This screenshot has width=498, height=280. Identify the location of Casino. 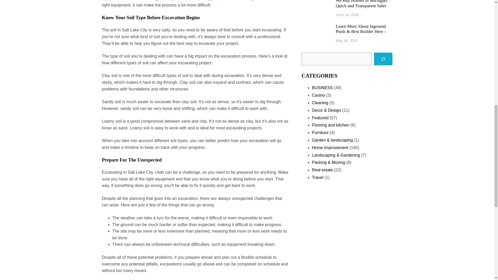
(318, 95).